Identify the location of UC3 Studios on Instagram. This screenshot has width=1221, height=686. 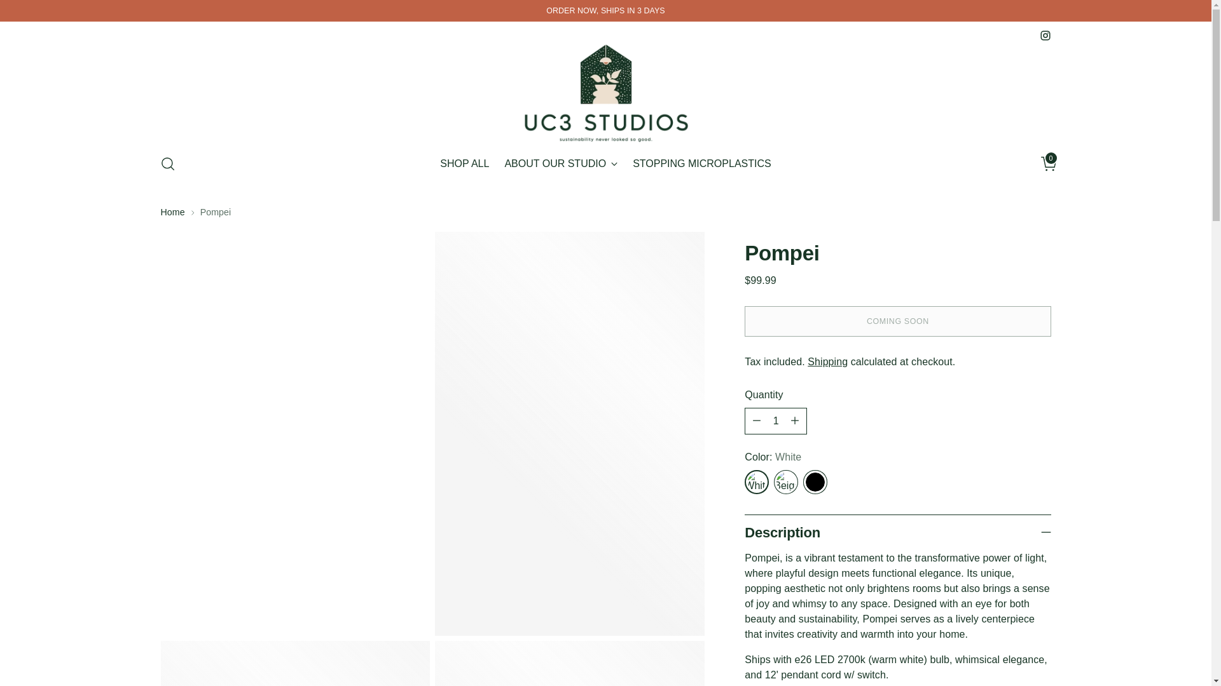
(1044, 36).